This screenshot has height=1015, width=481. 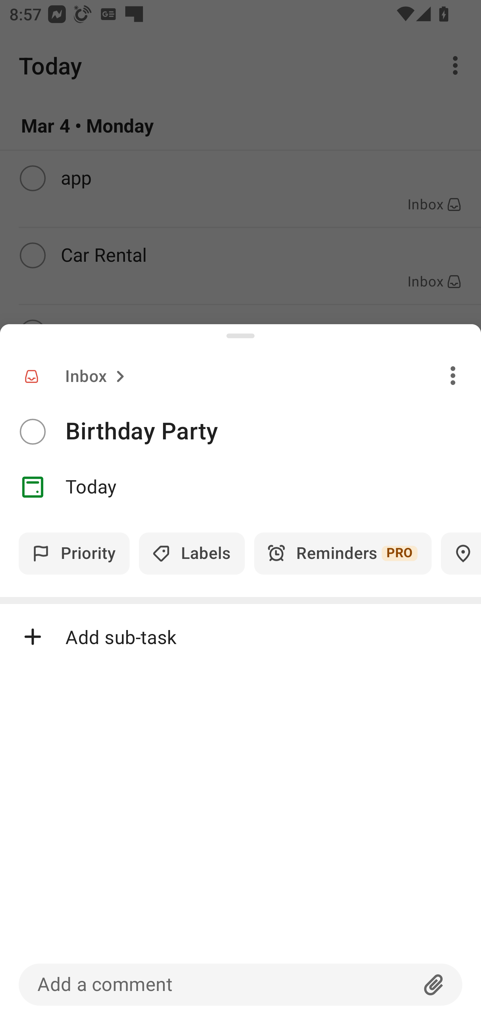 What do you see at coordinates (453, 375) in the screenshot?
I see `Overflow menu` at bounding box center [453, 375].